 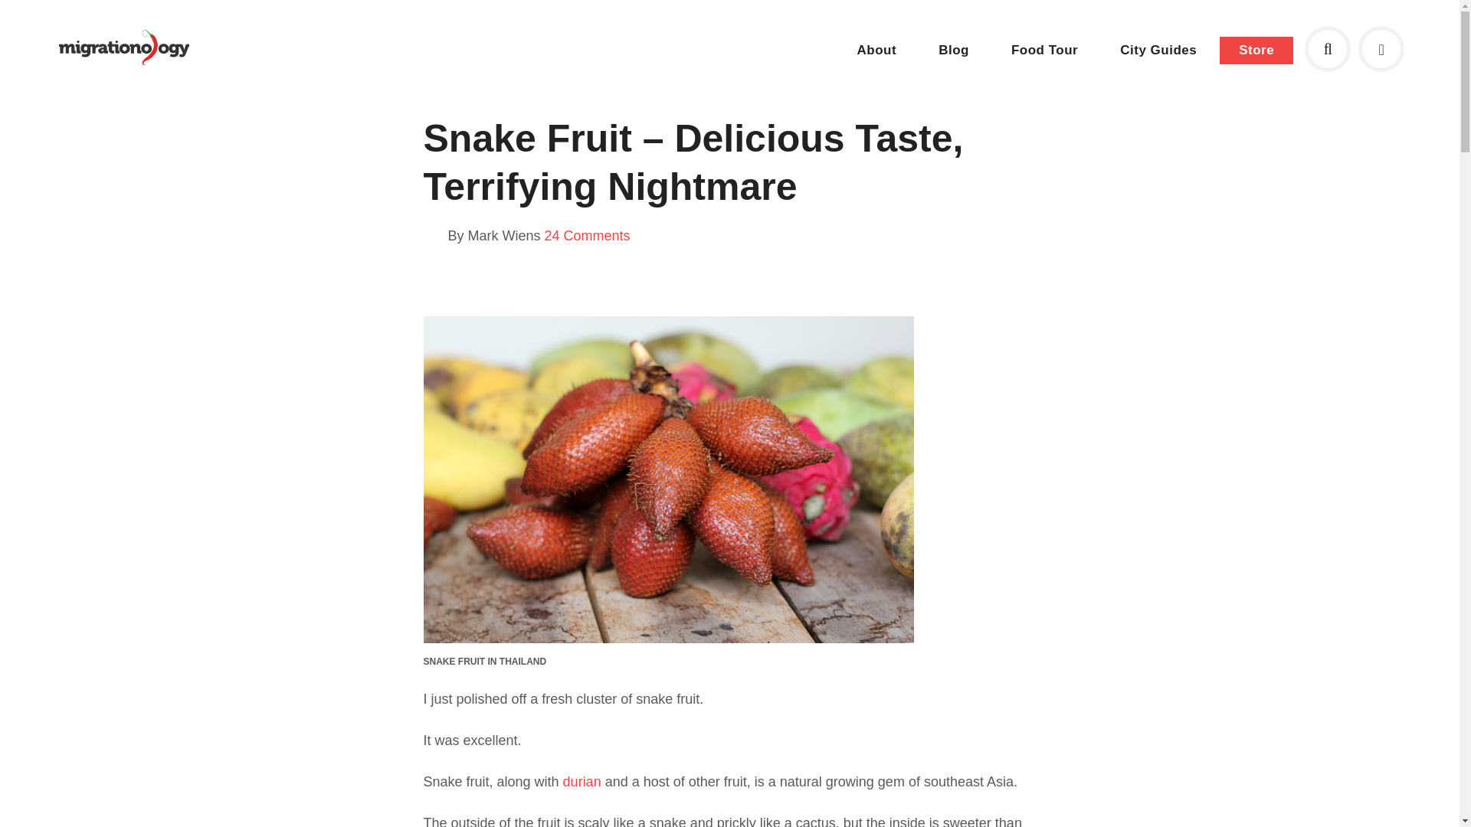 What do you see at coordinates (877, 49) in the screenshot?
I see `About` at bounding box center [877, 49].